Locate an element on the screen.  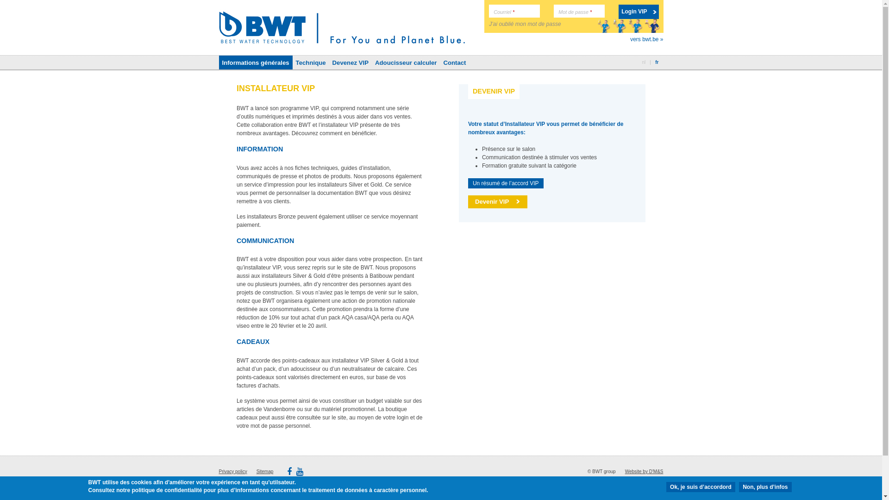
Website by D'M&S is located at coordinates (645, 471).